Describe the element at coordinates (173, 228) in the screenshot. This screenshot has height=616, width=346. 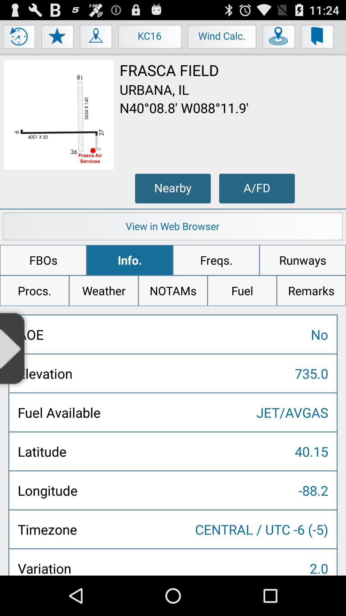
I see `click app above the fbos app` at that location.